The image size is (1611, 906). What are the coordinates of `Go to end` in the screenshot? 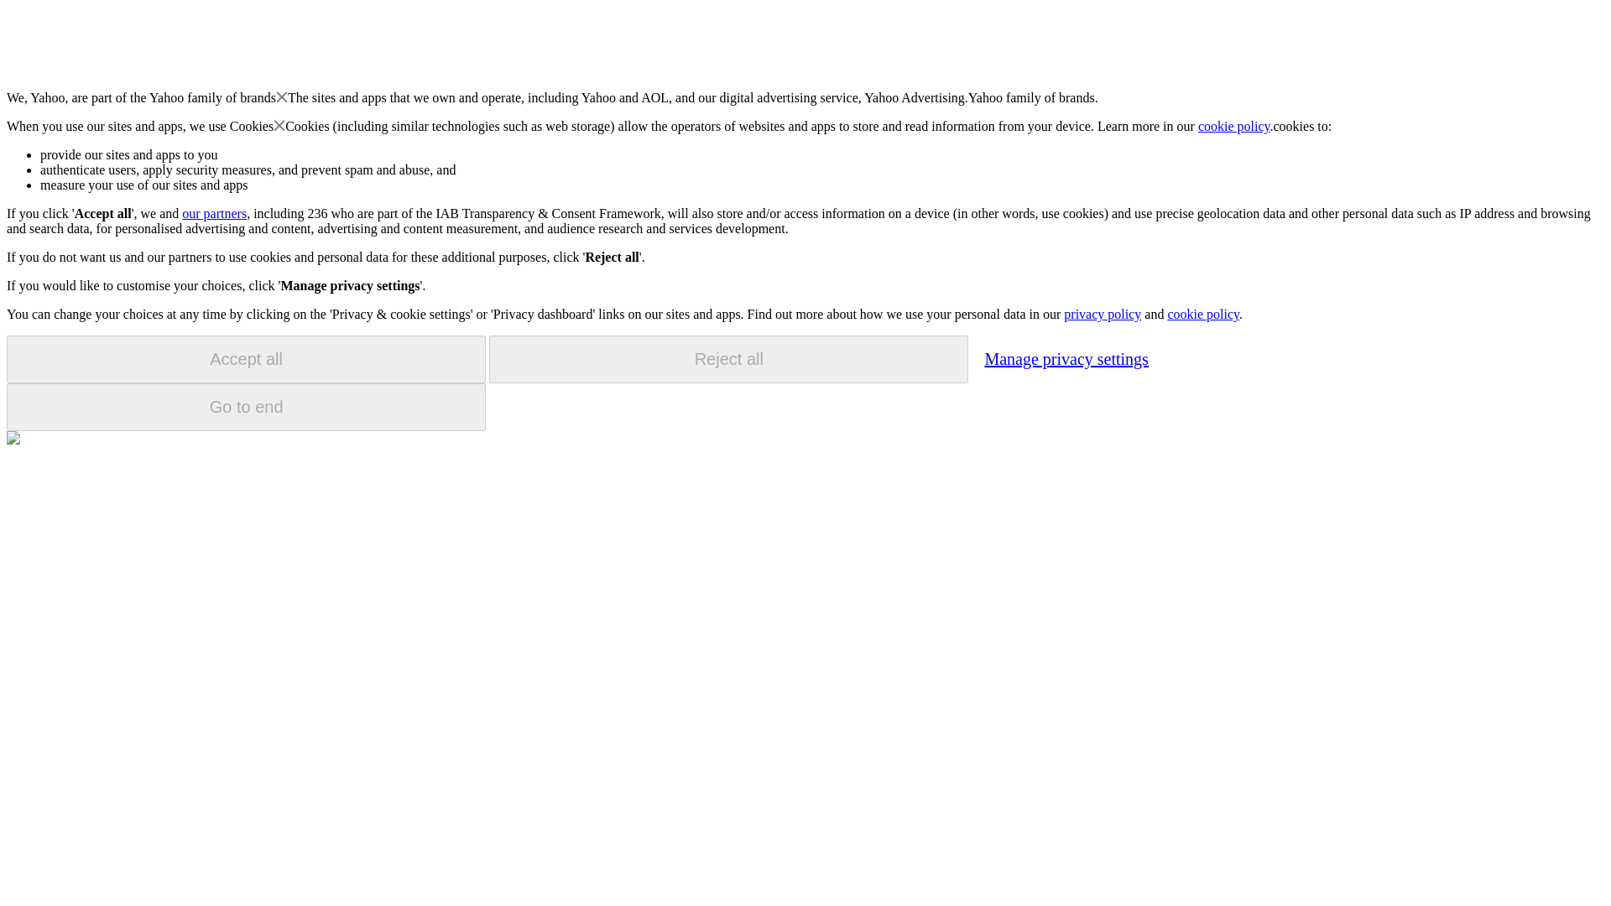 It's located at (246, 407).